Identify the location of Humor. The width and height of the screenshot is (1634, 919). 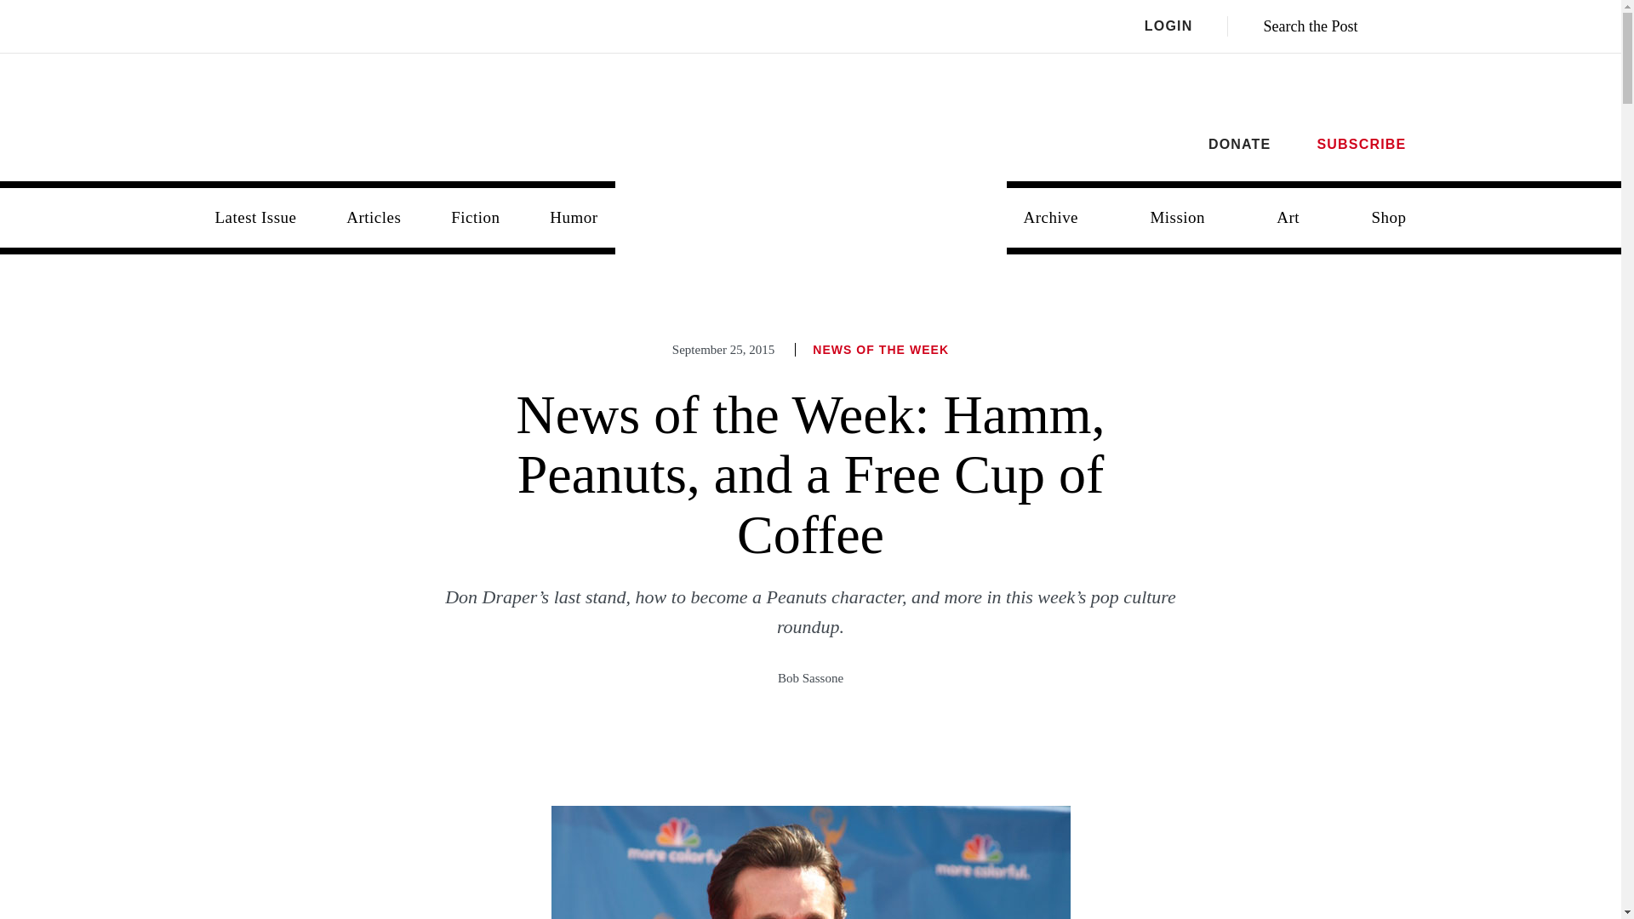
(573, 218).